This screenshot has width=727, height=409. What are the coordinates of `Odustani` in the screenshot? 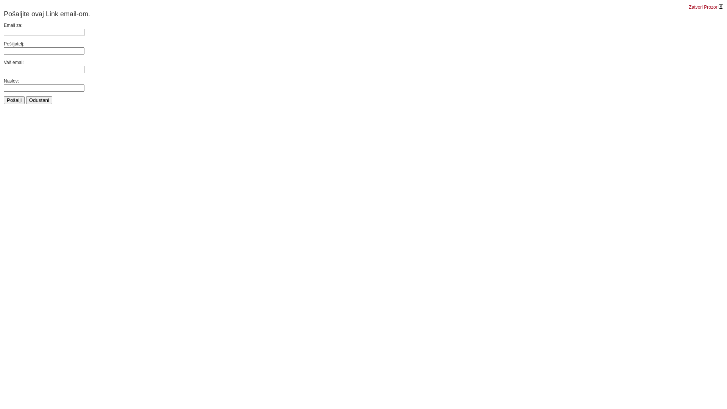 It's located at (39, 100).